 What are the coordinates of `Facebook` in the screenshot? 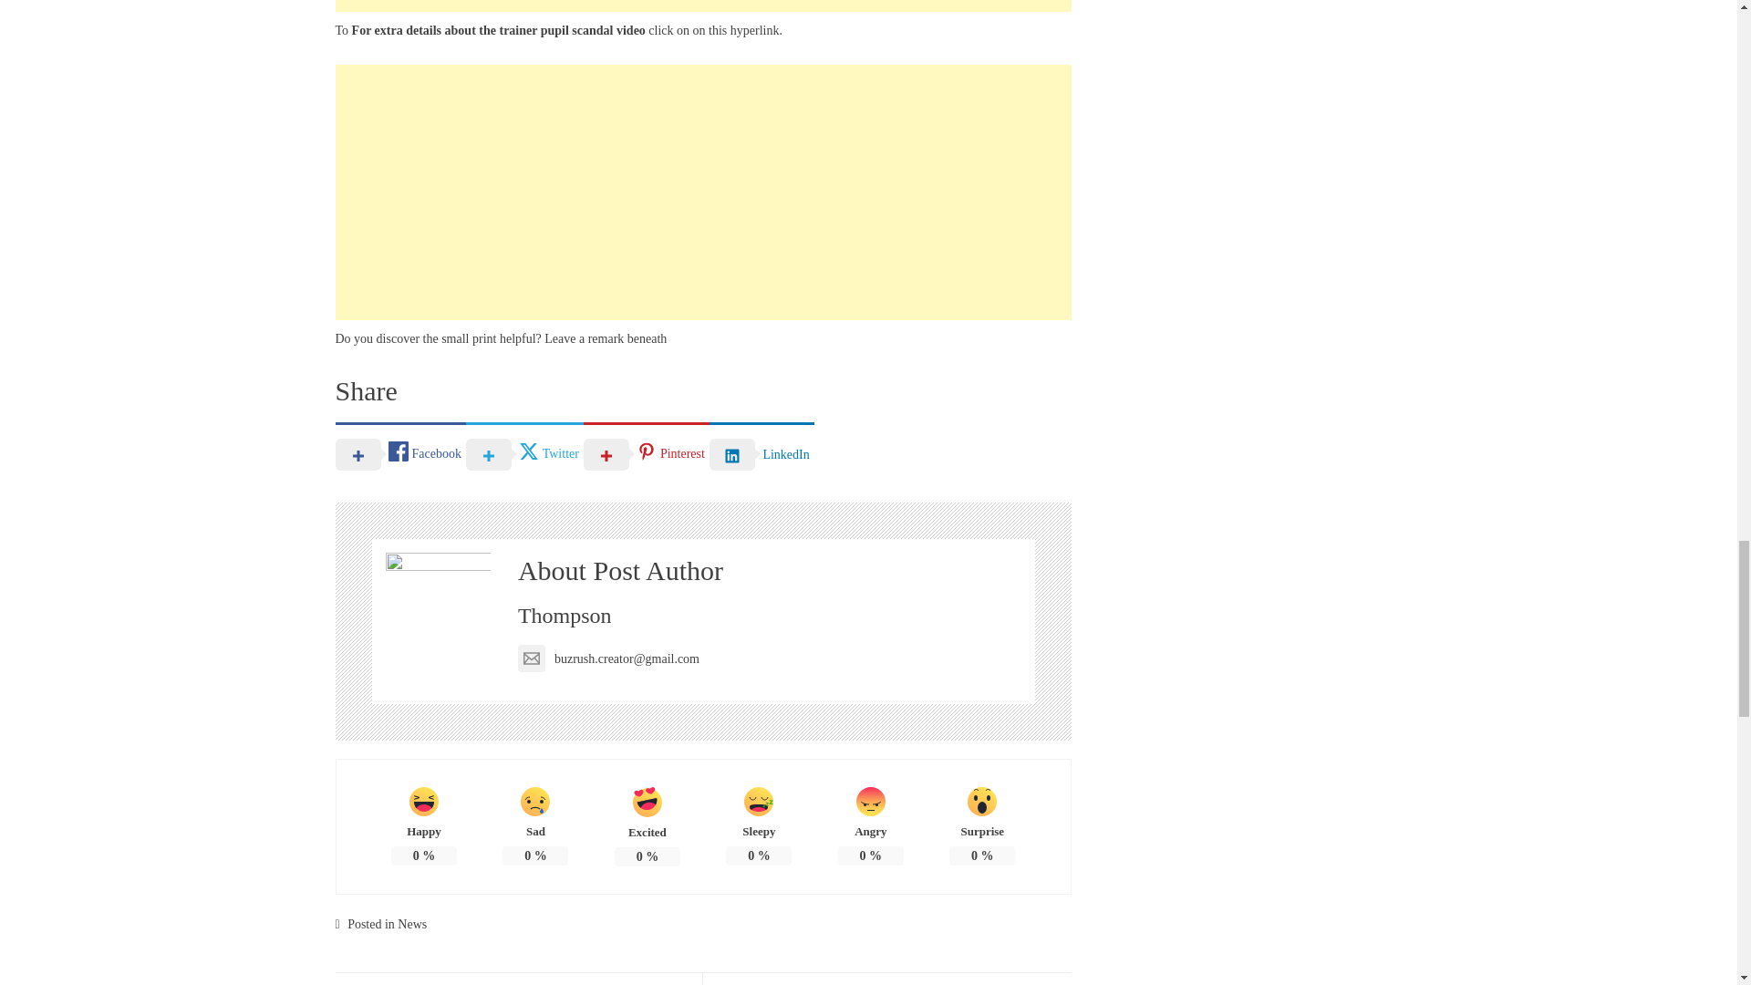 It's located at (400, 453).